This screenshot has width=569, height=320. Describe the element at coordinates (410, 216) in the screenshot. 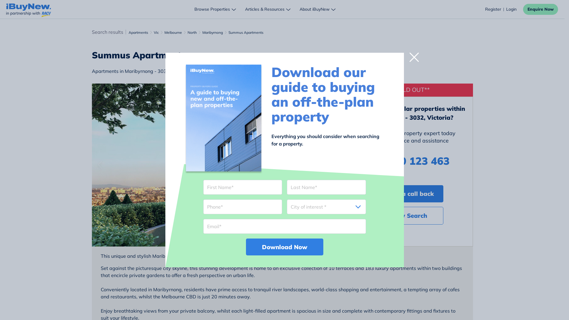

I see `New Search` at that location.